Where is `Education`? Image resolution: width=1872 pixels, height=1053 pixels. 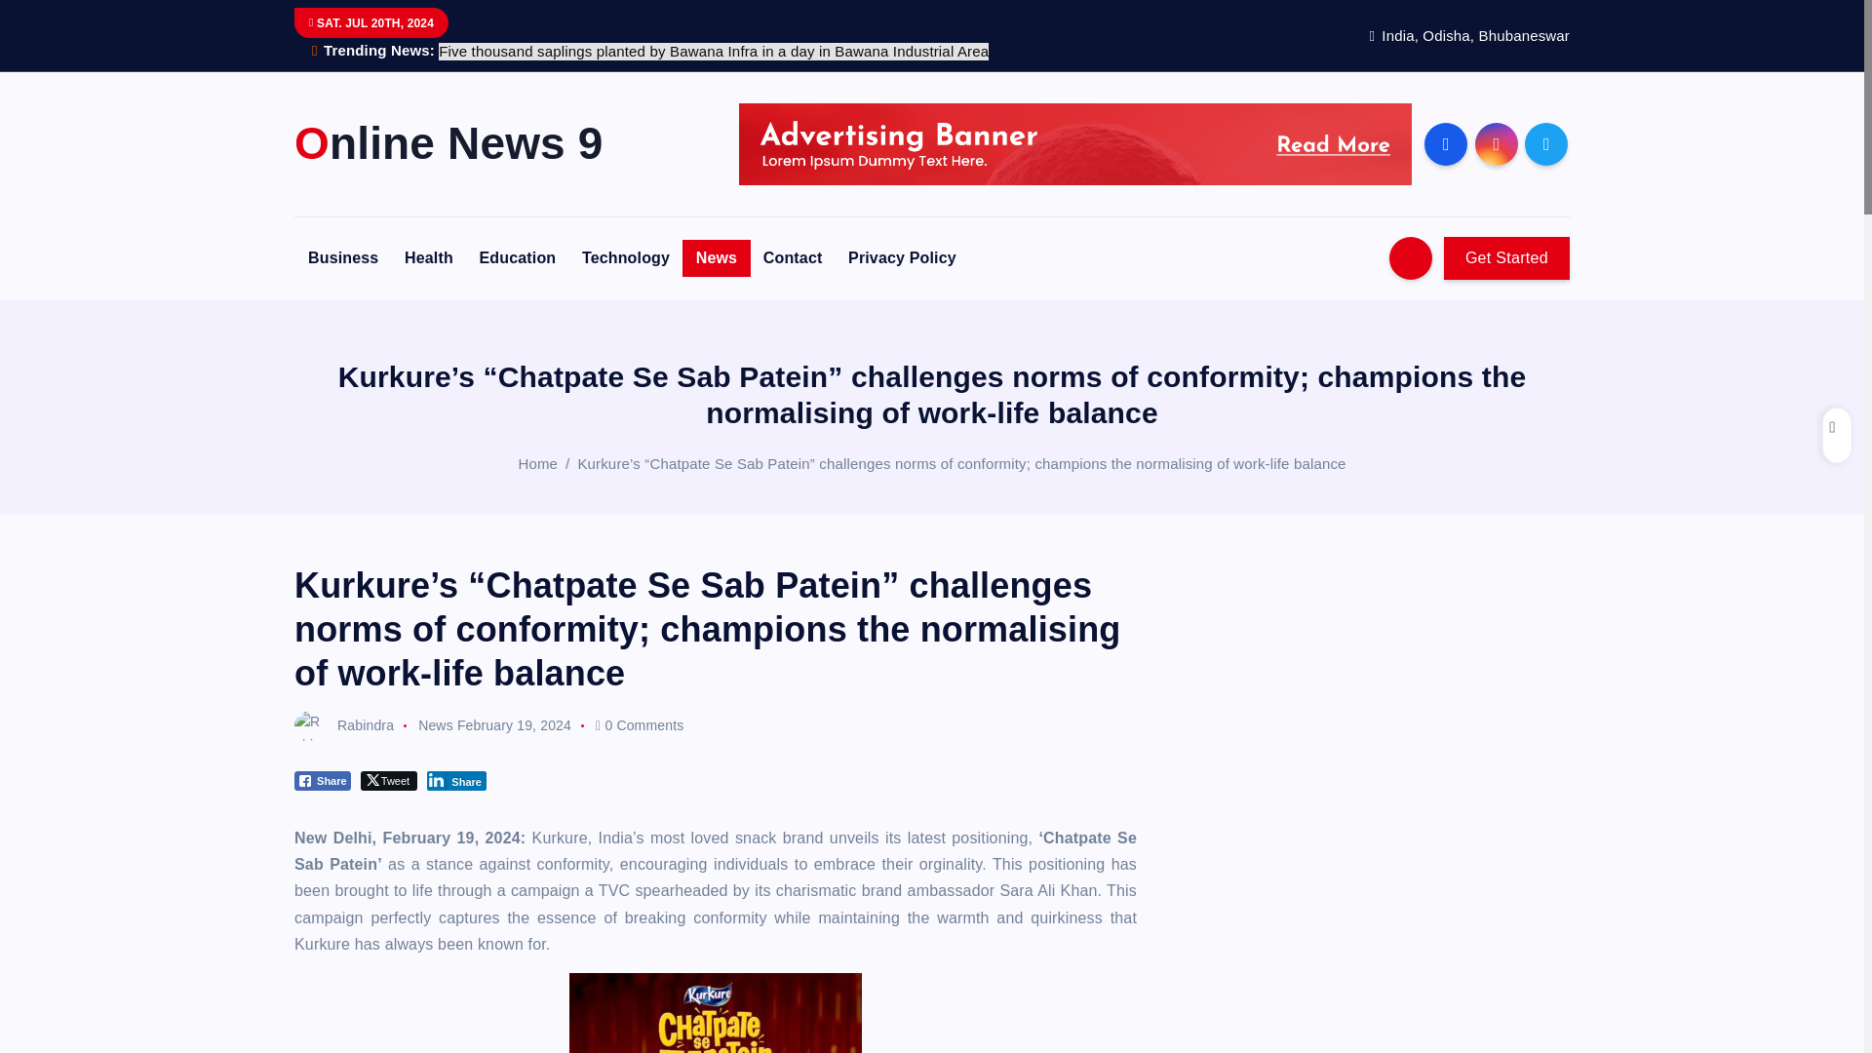 Education is located at coordinates (519, 258).